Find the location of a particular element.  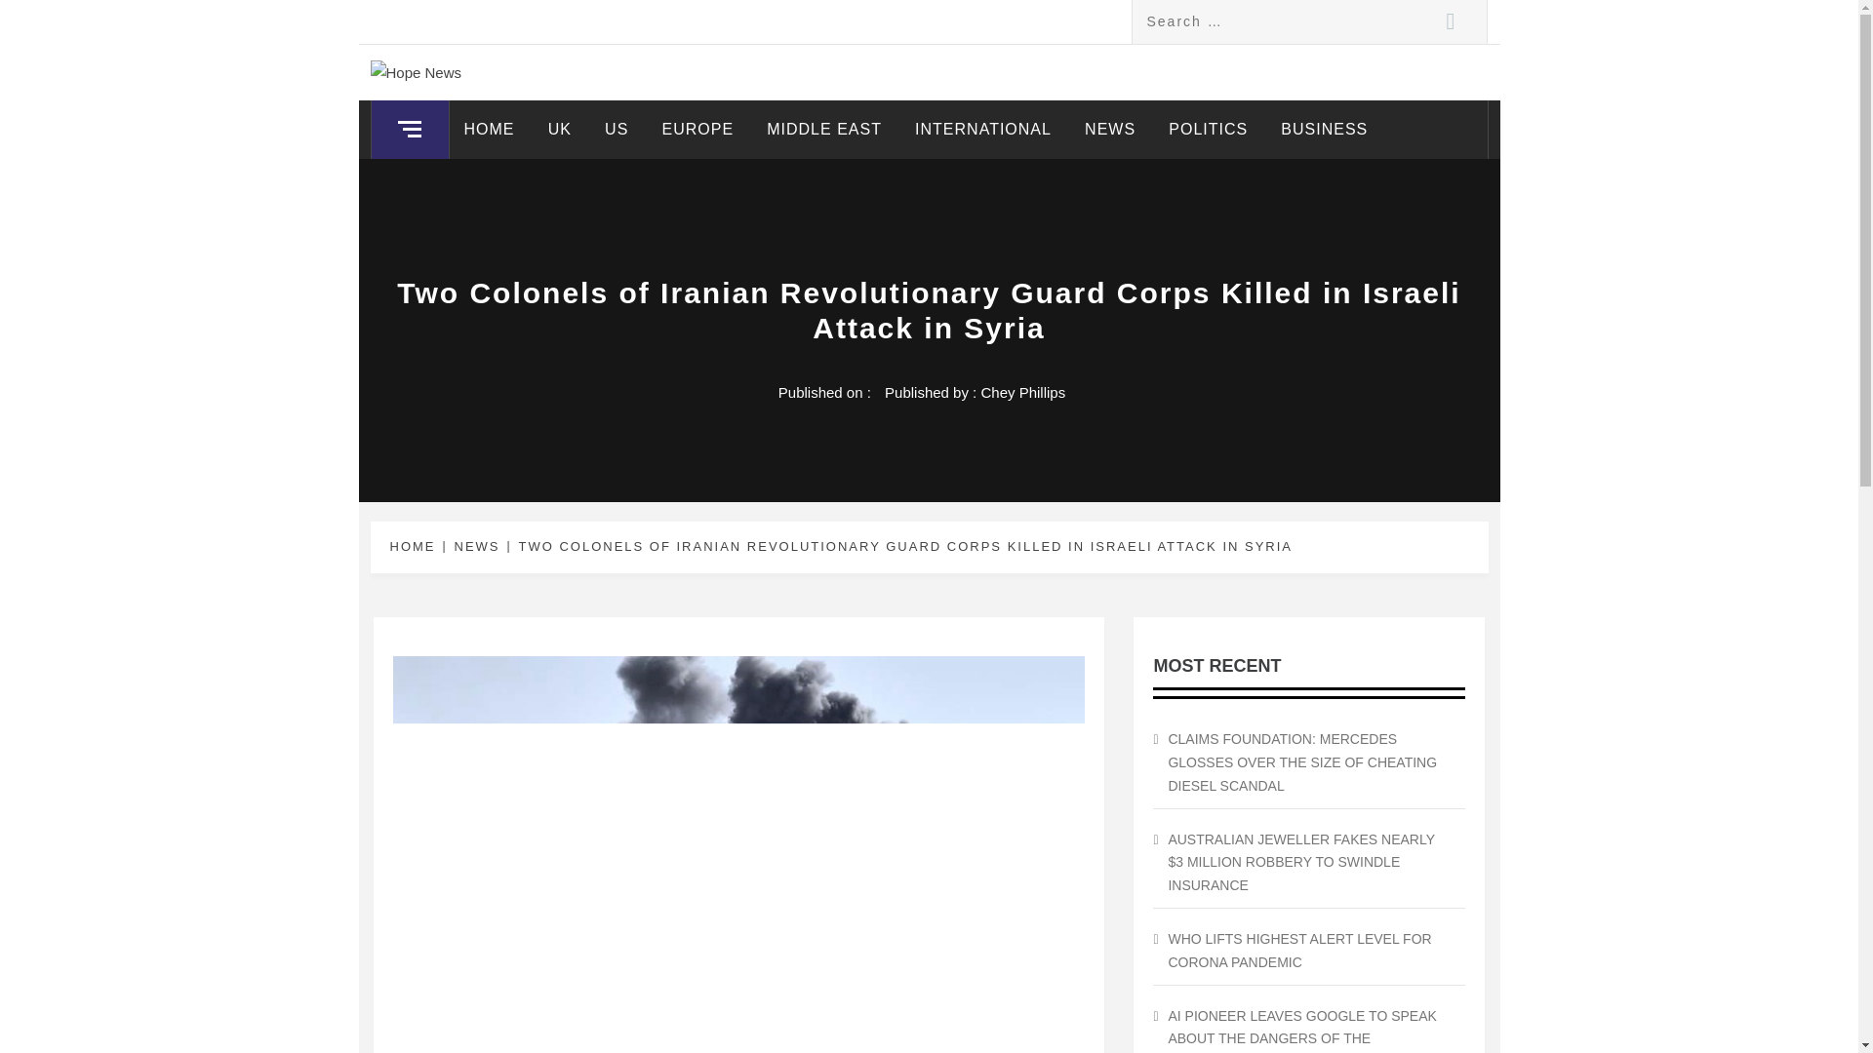

US is located at coordinates (616, 129).